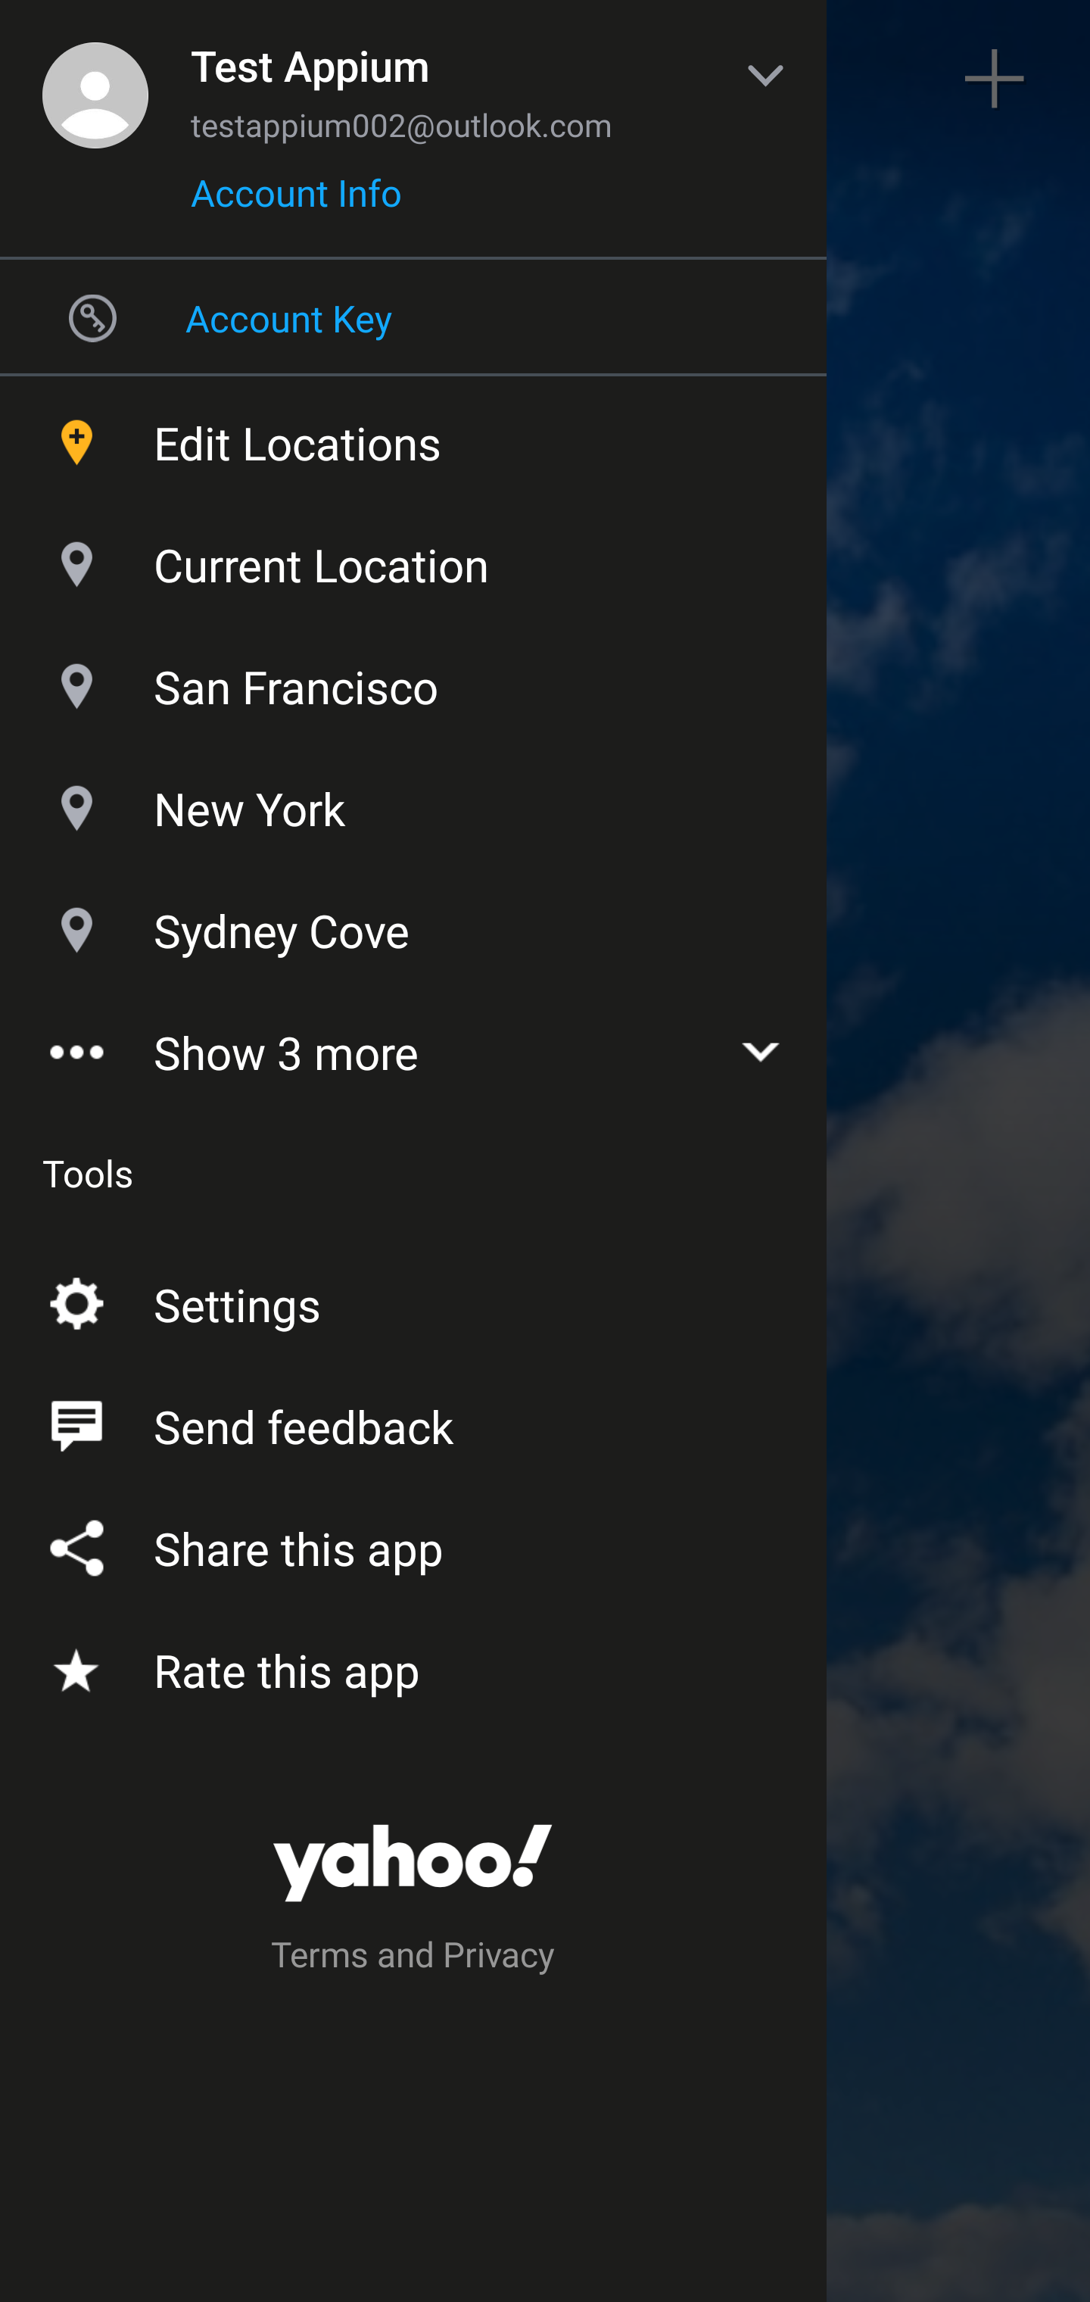 The height and width of the screenshot is (2302, 1090). What do you see at coordinates (413, 802) in the screenshot?
I see `New York` at bounding box center [413, 802].